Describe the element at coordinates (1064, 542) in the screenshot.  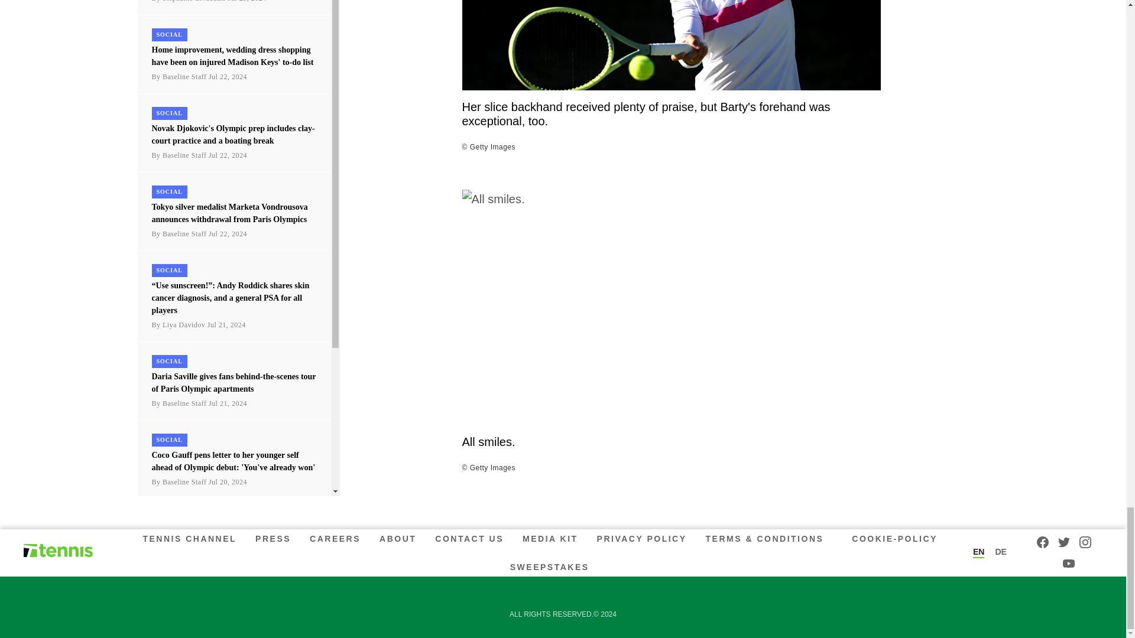
I see `twitter` at that location.